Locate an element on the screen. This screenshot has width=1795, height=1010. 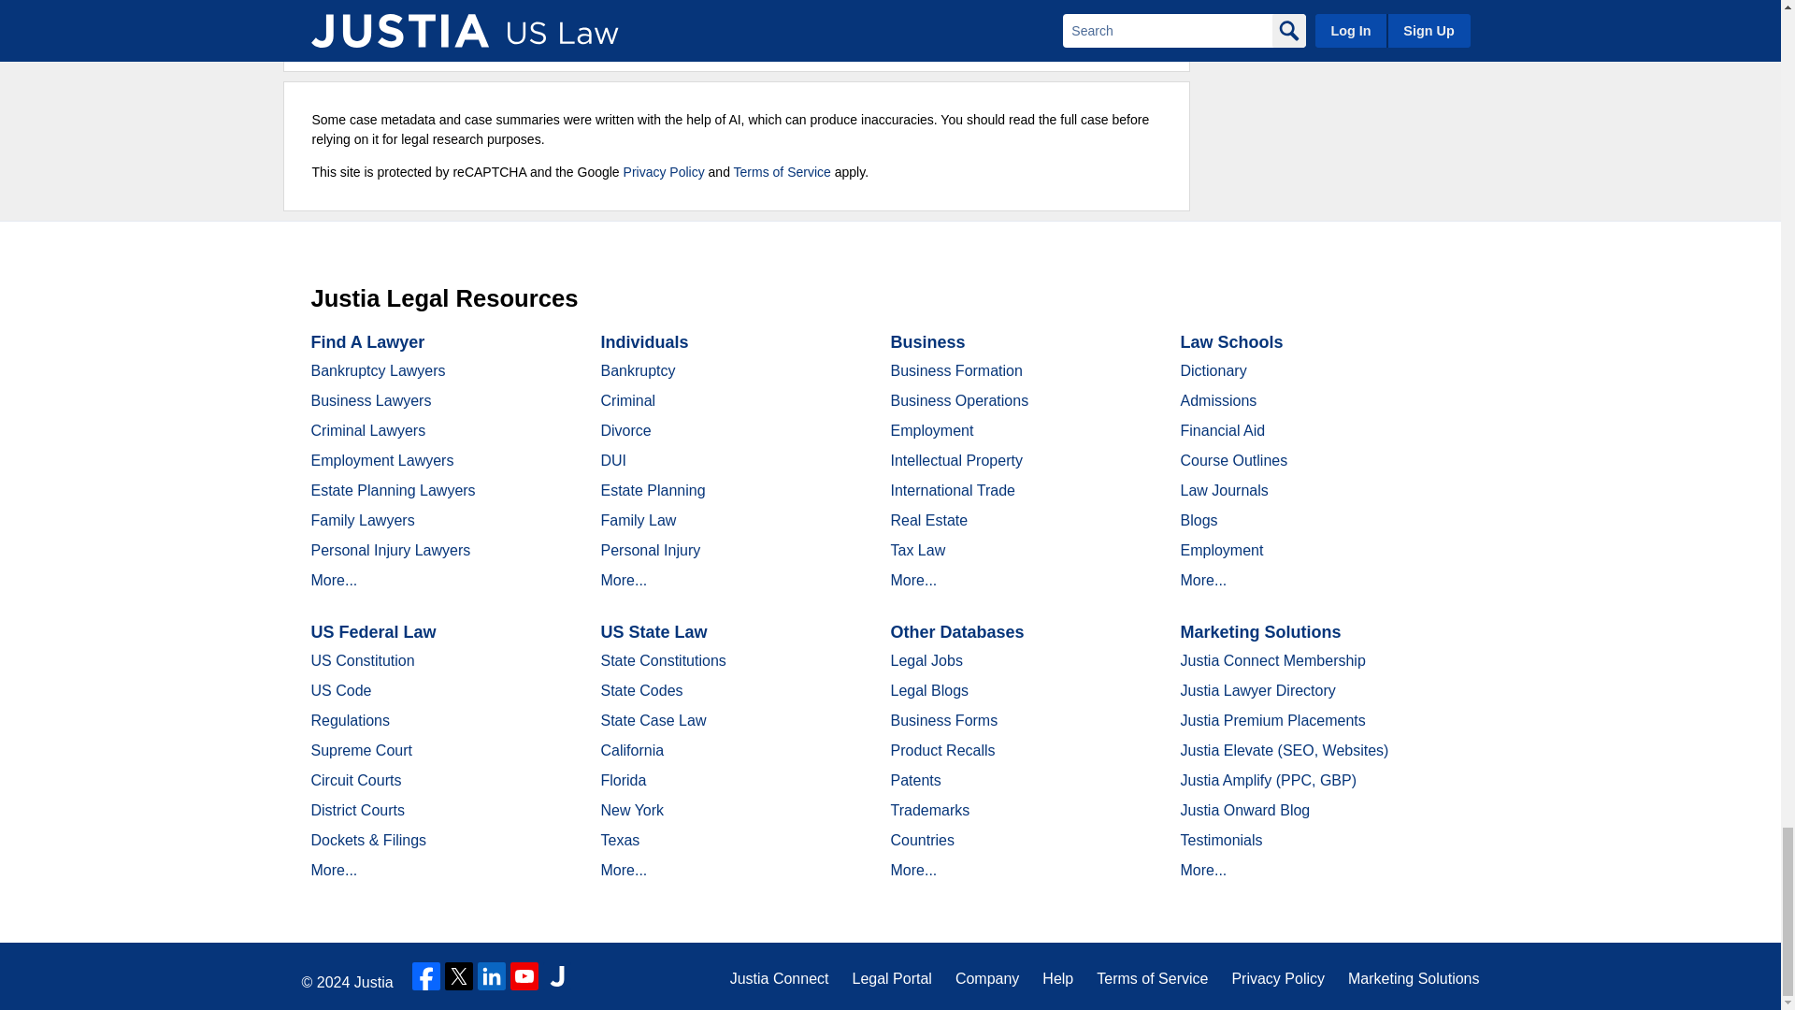
Facebook is located at coordinates (426, 976).